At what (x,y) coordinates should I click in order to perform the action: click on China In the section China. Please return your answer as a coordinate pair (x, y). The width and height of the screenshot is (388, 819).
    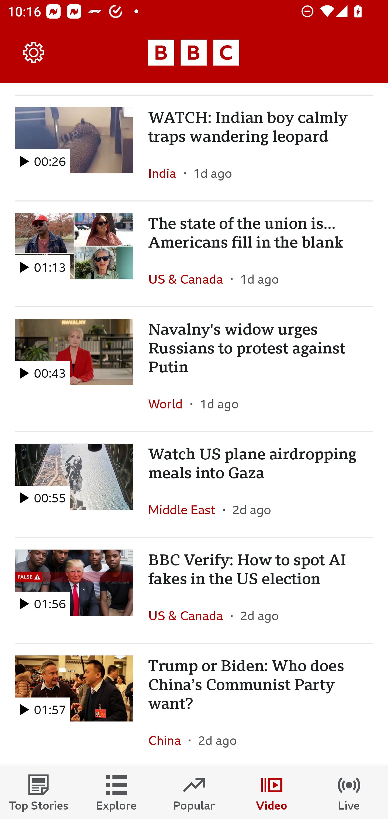
    Looking at the image, I should click on (168, 740).